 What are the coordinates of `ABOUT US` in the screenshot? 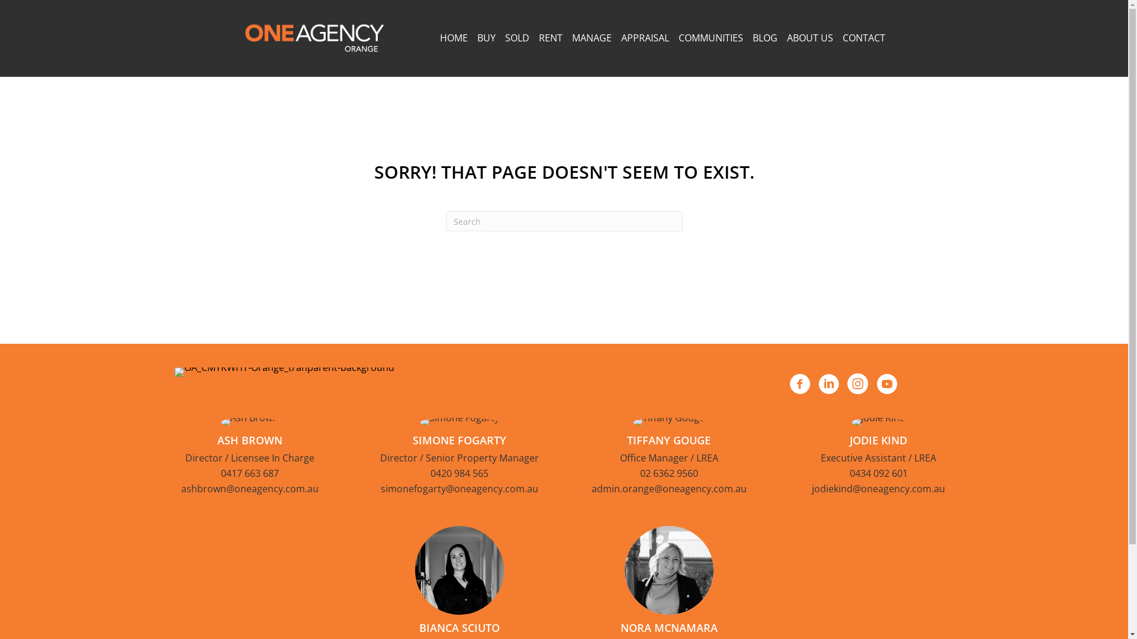 It's located at (810, 38).